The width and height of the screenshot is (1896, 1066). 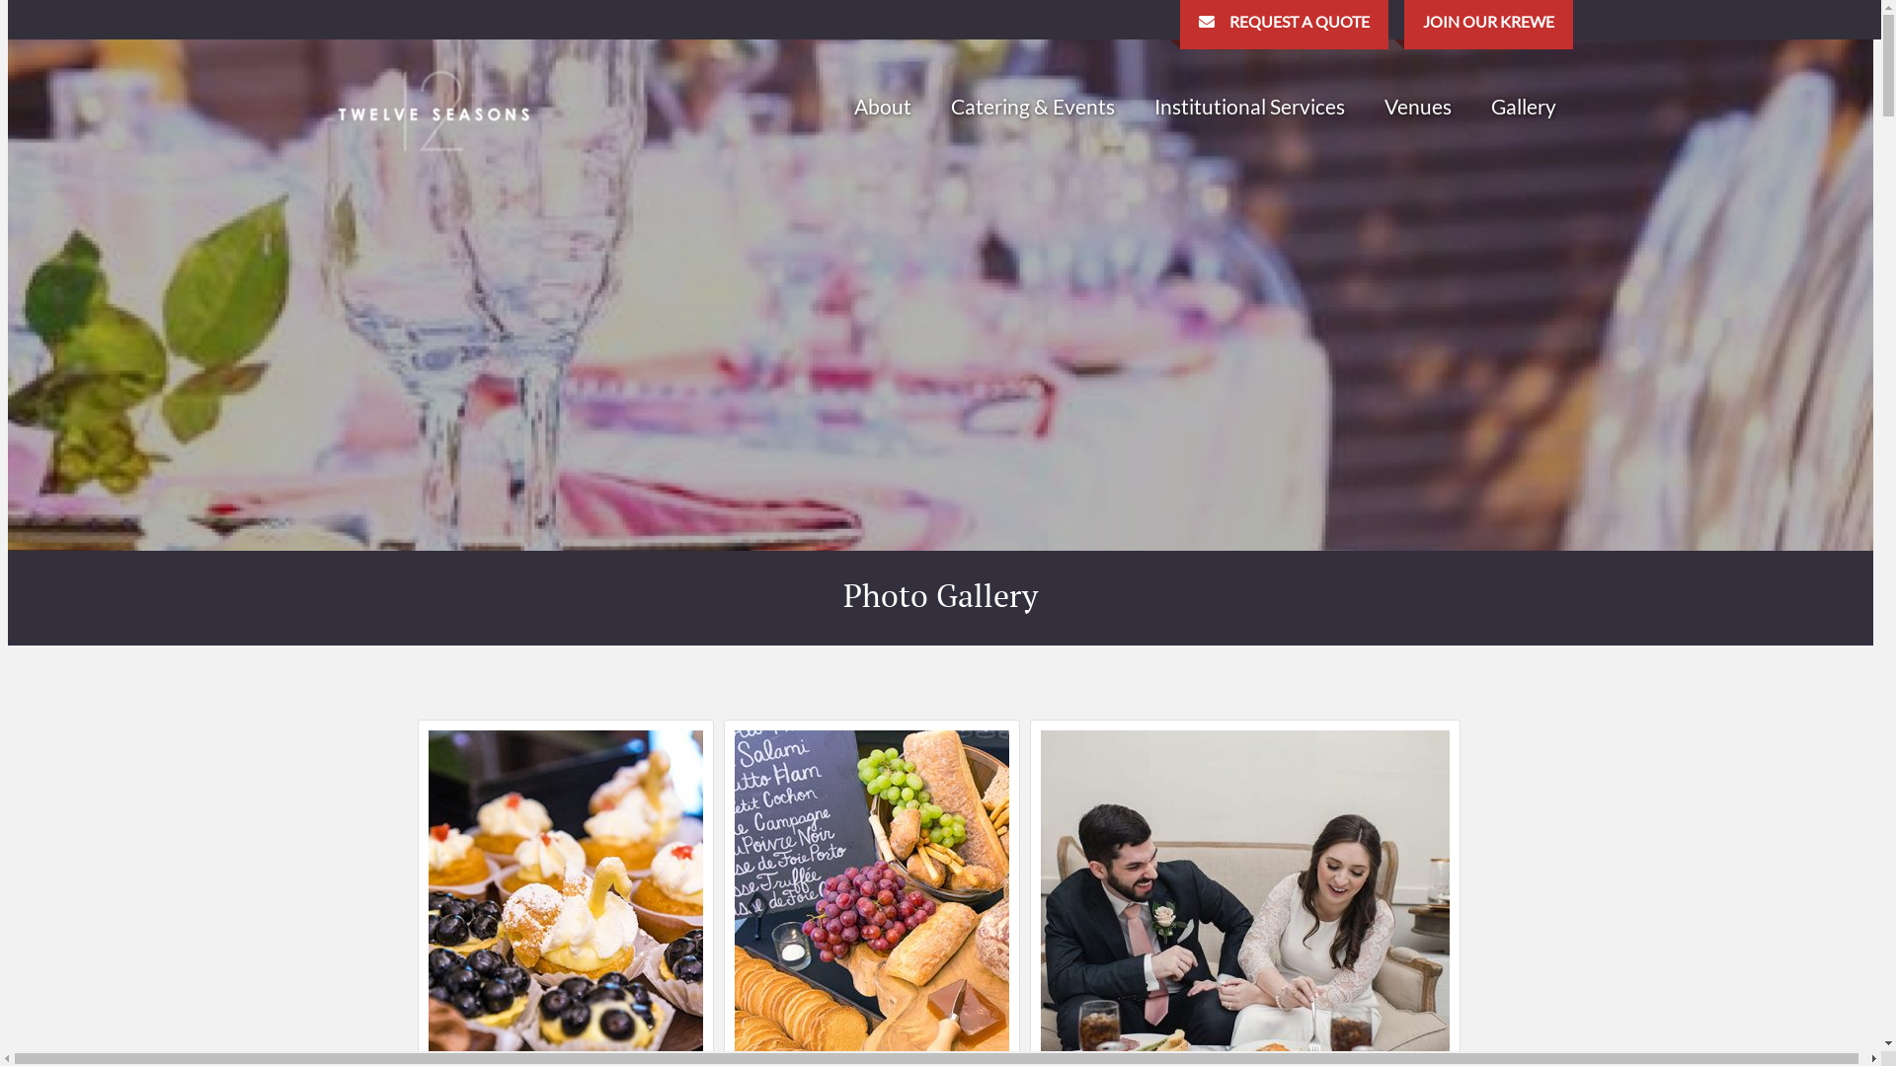 I want to click on Menus, so click(x=1063, y=264).